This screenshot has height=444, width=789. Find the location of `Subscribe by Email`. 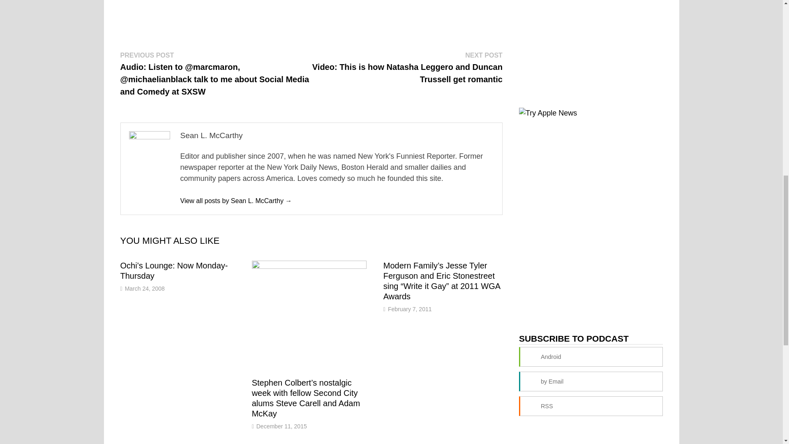

Subscribe by Email is located at coordinates (591, 381).